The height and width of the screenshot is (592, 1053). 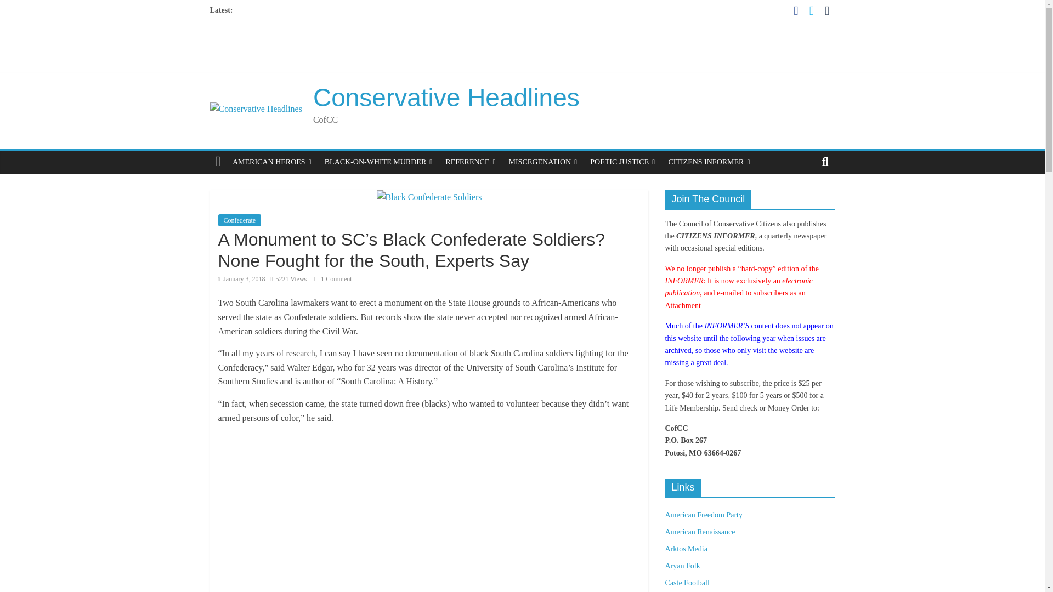 What do you see at coordinates (471, 162) in the screenshot?
I see `REFERENCE` at bounding box center [471, 162].